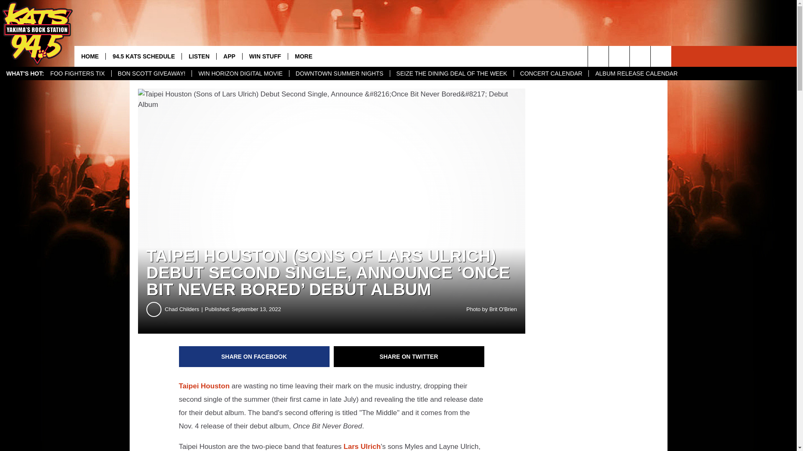 The image size is (803, 451). What do you see at coordinates (229, 56) in the screenshot?
I see `APP` at bounding box center [229, 56].